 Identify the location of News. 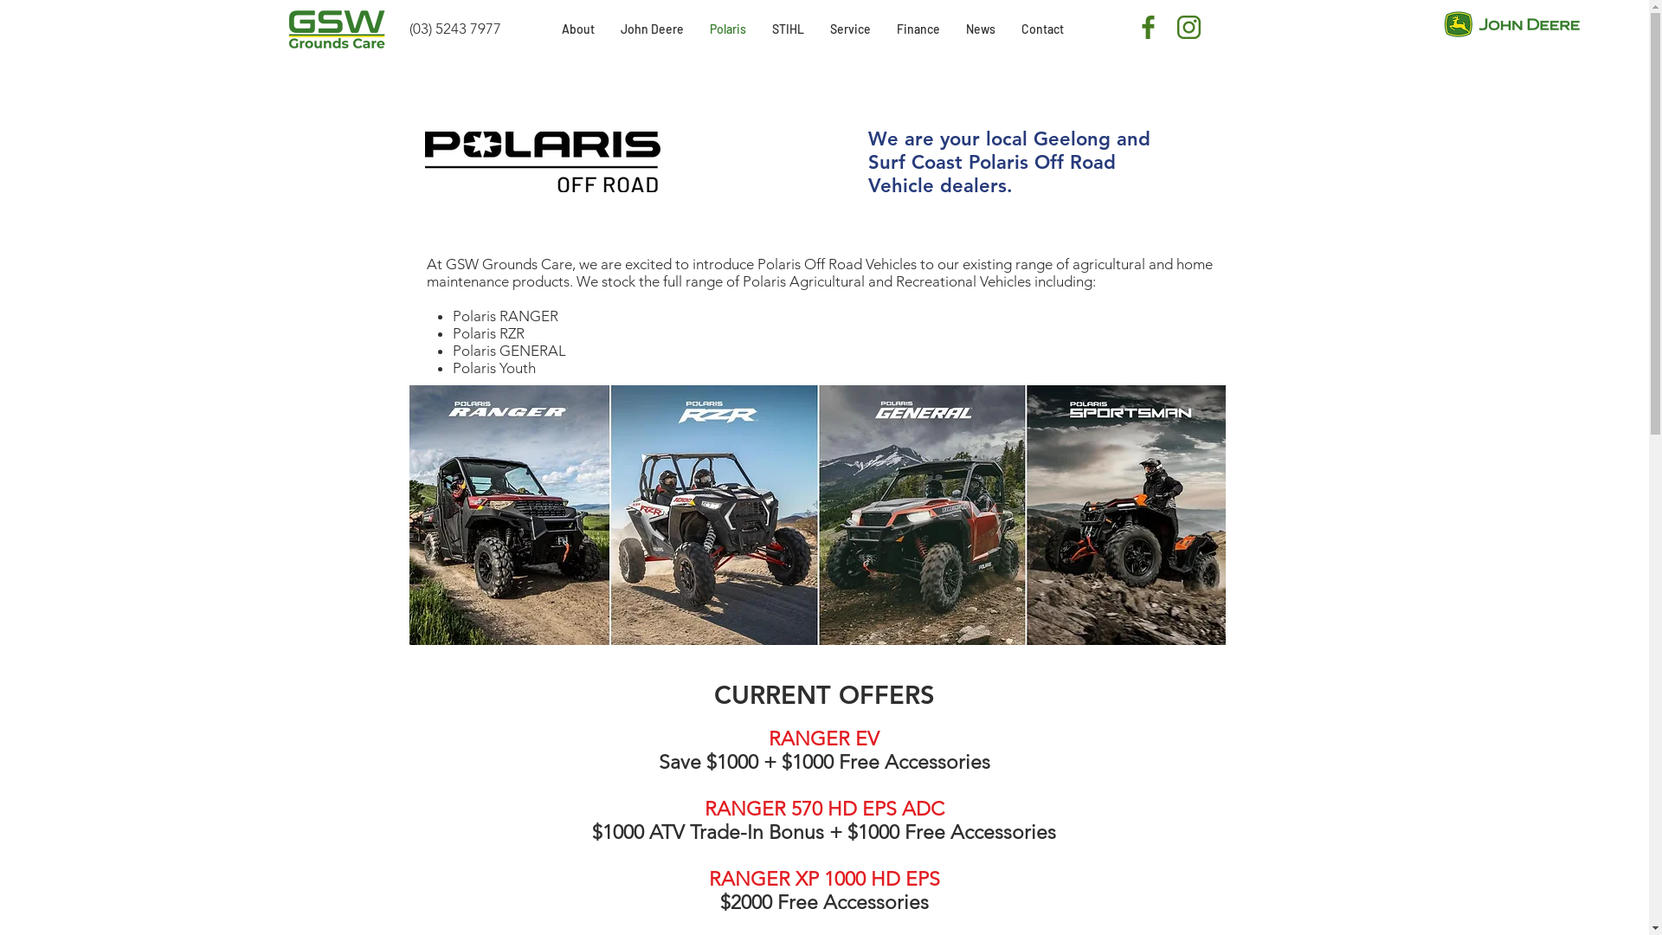
(980, 29).